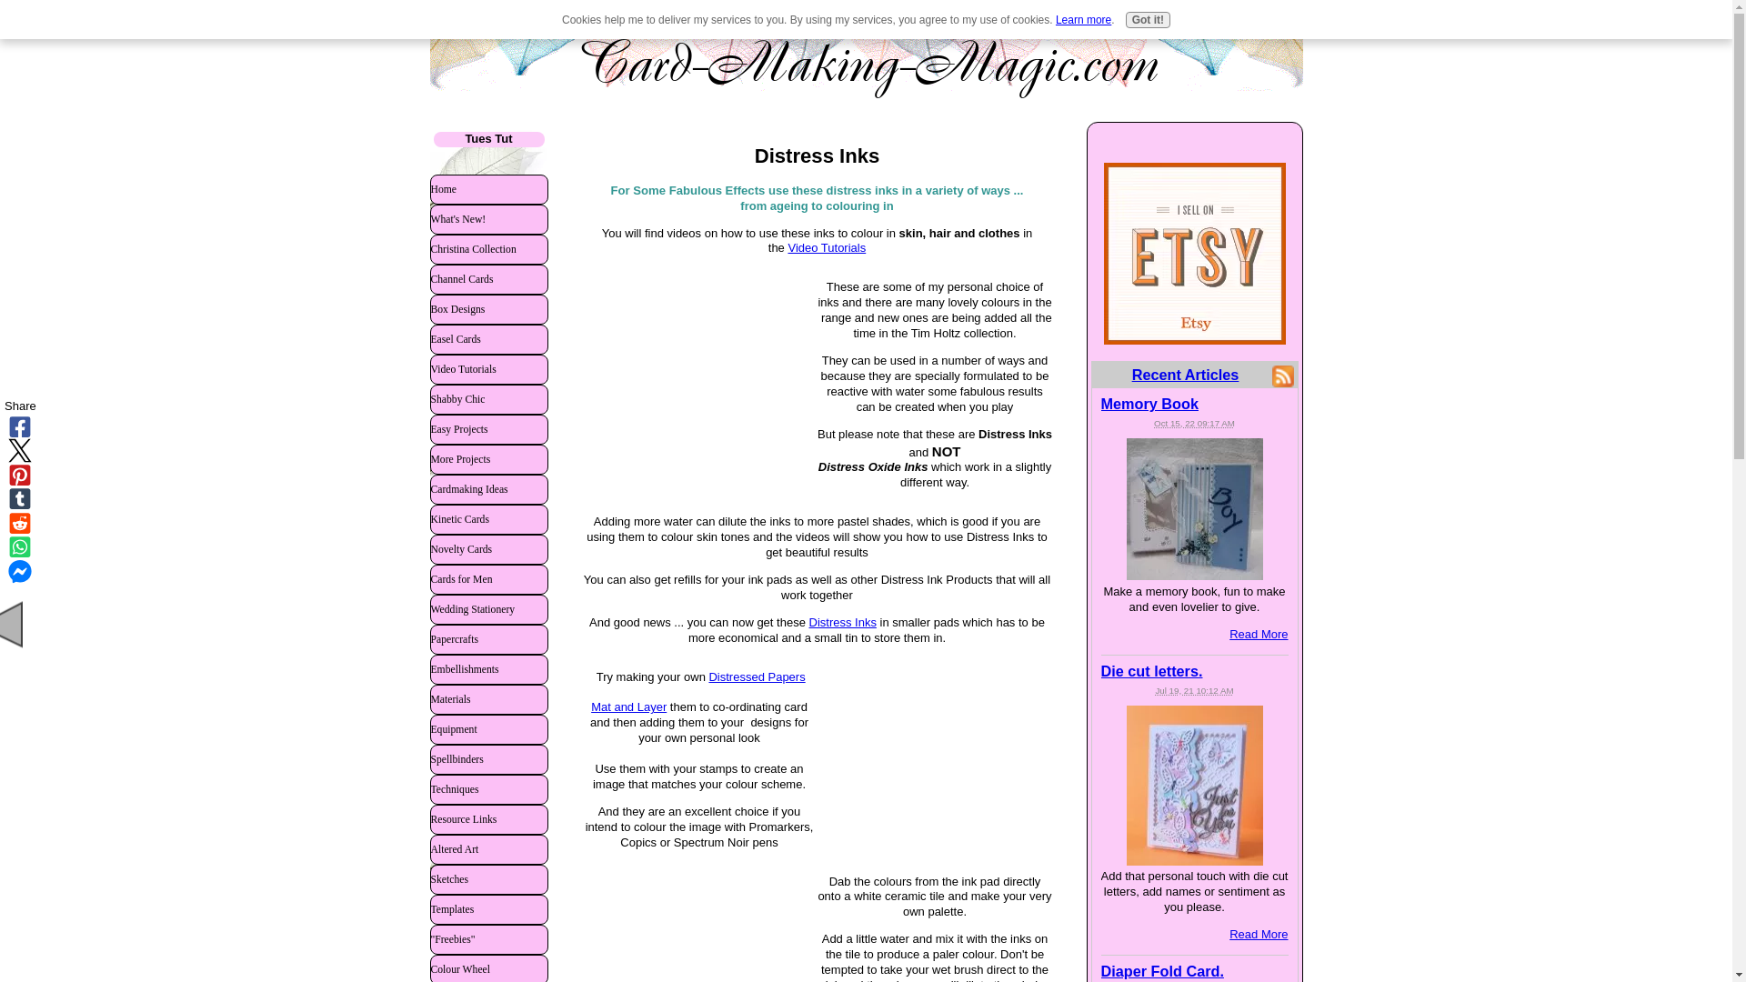 The image size is (1746, 982). What do you see at coordinates (842, 622) in the screenshot?
I see `Distress Inks` at bounding box center [842, 622].